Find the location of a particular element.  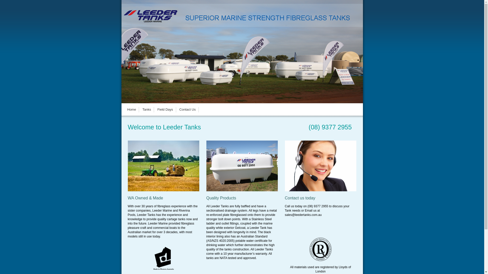

Home is located at coordinates (132, 110).